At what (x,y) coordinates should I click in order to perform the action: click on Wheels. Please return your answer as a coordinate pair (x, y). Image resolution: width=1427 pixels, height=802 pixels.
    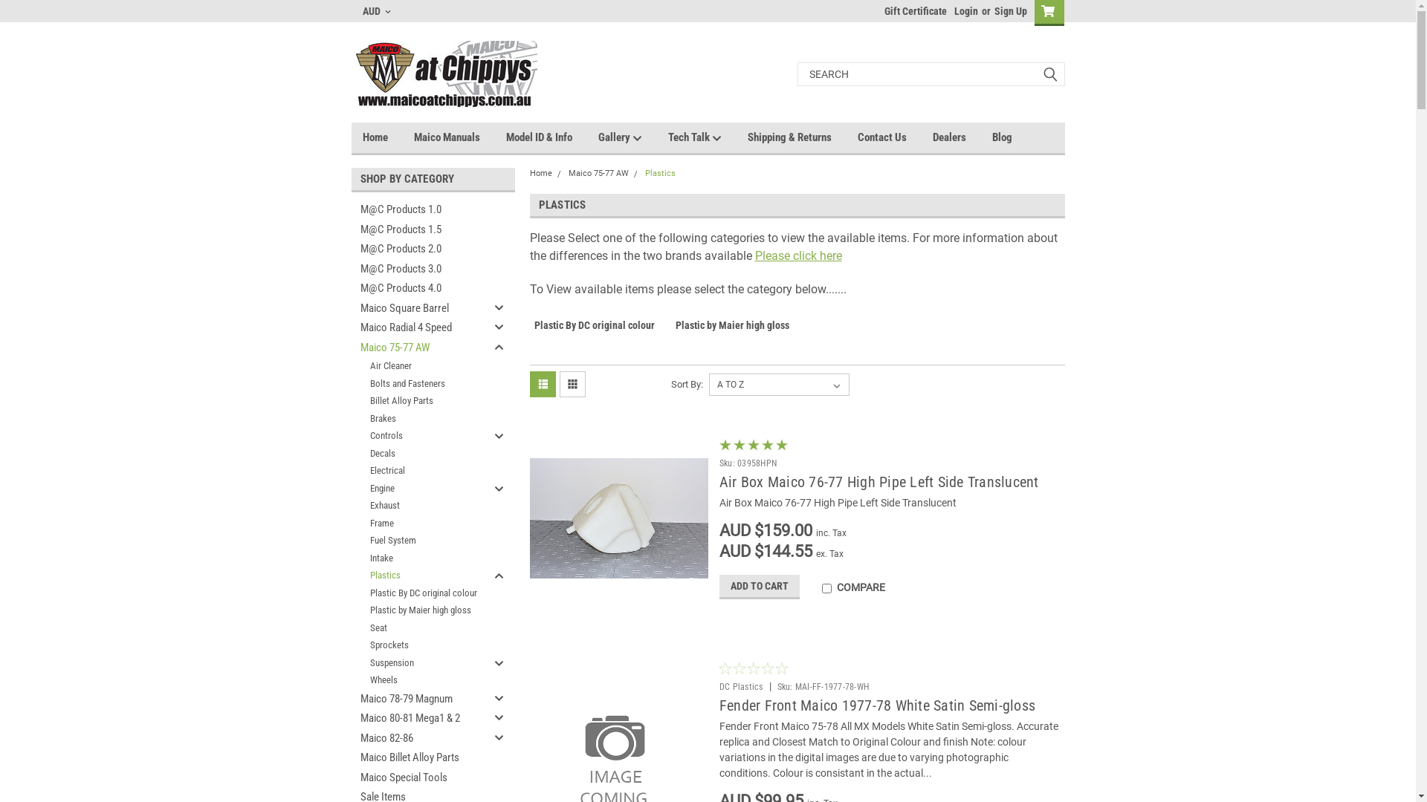
    Looking at the image, I should click on (421, 680).